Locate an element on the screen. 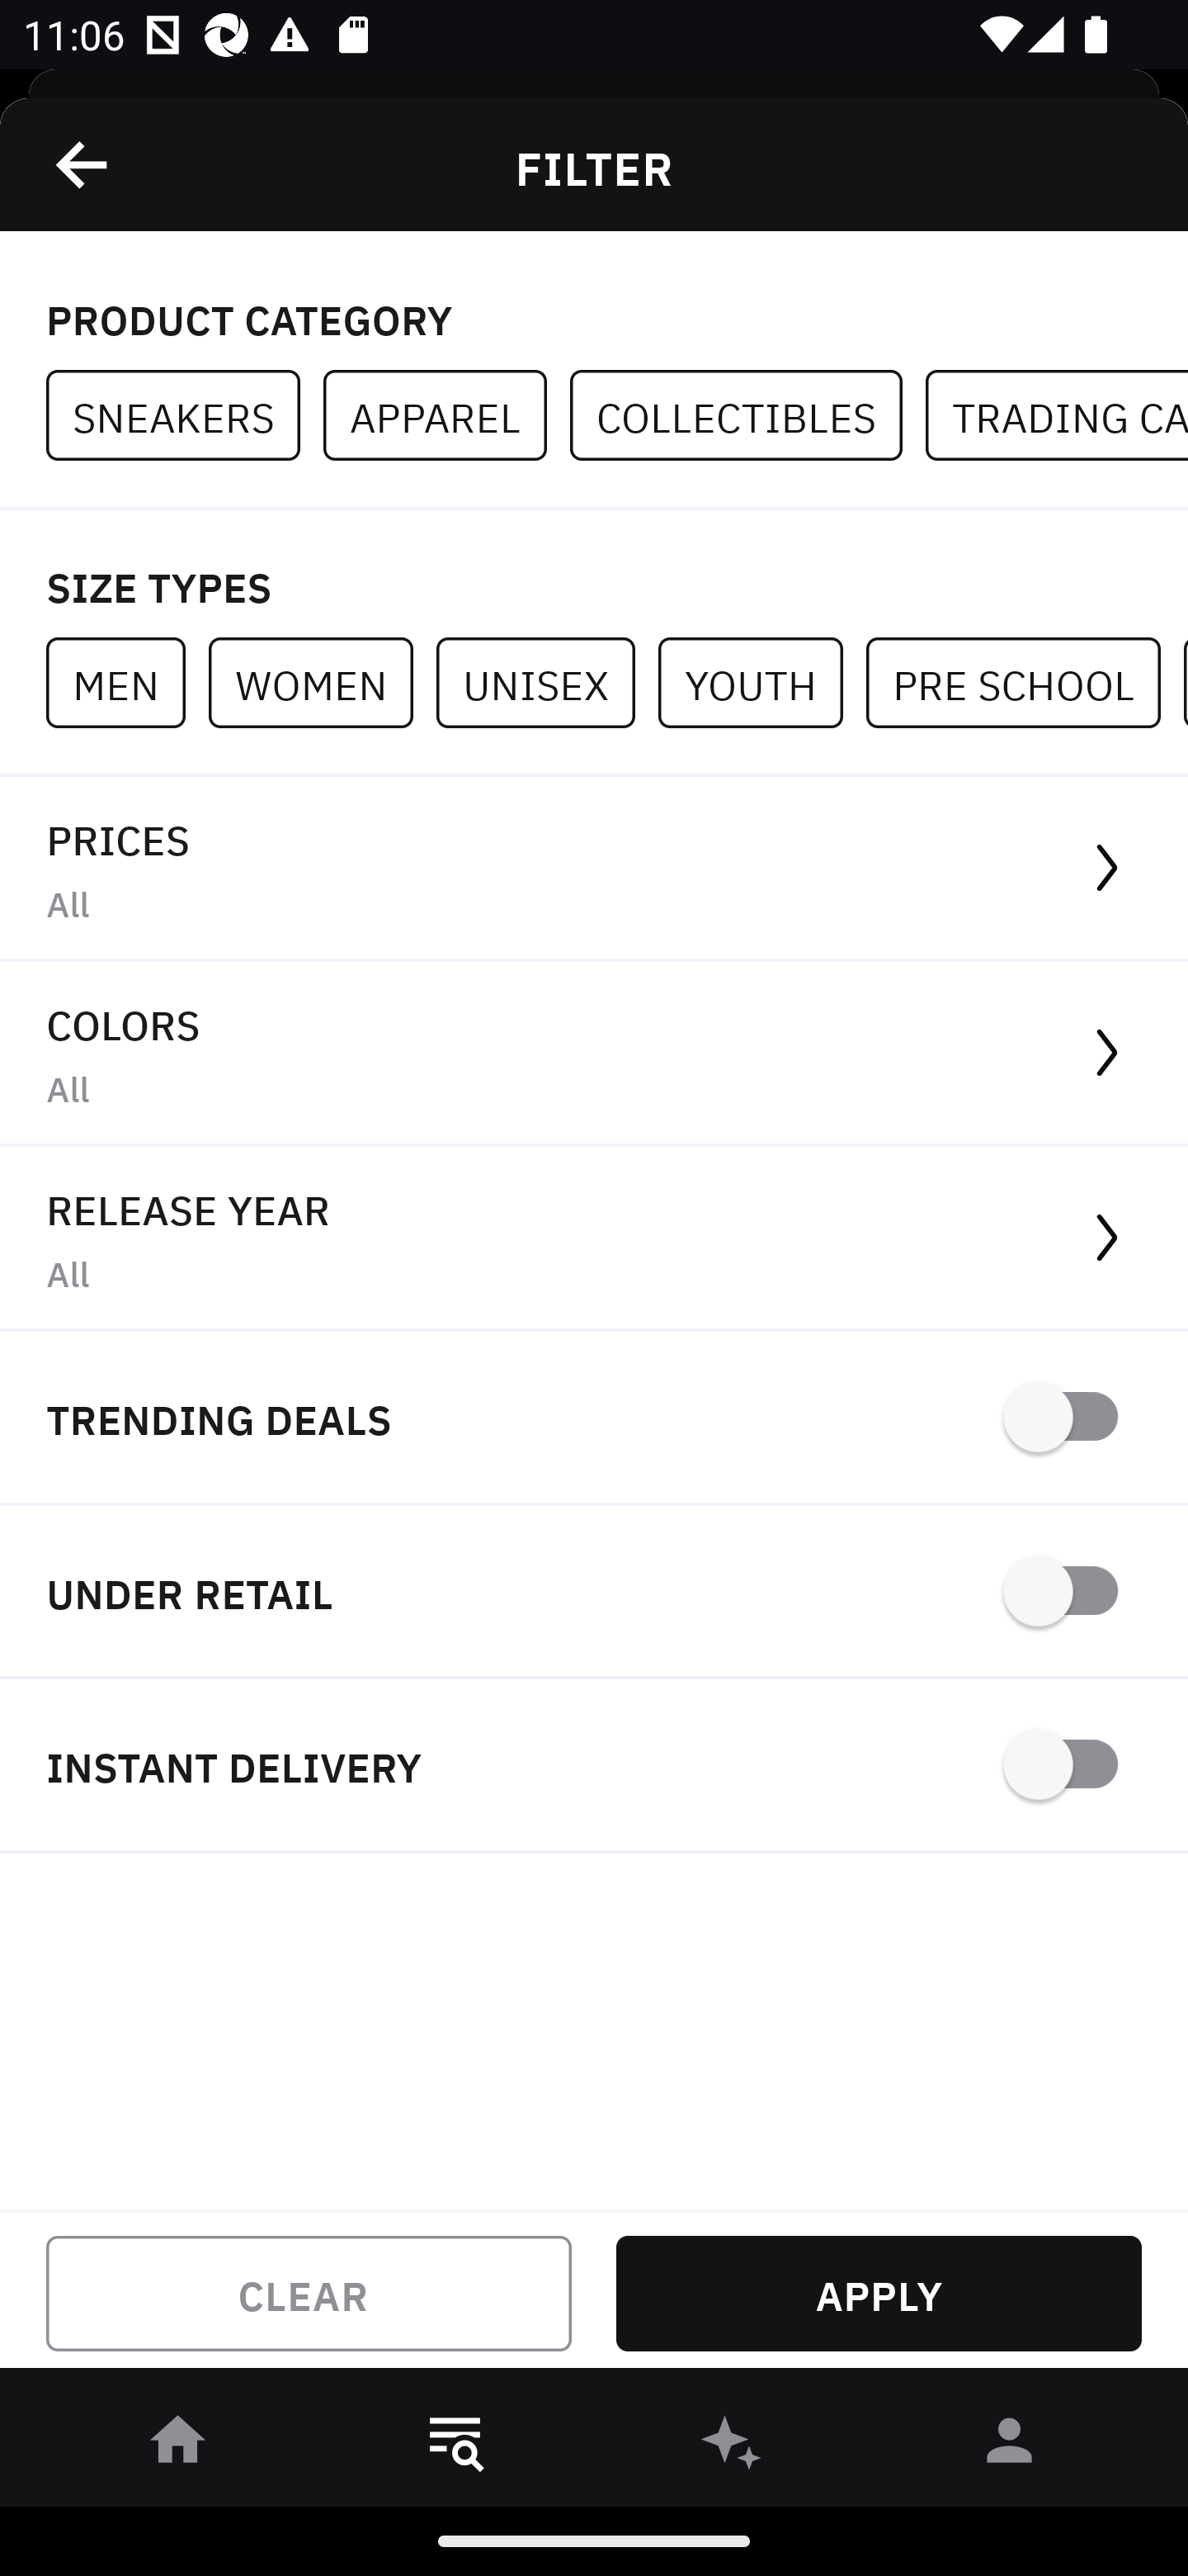 The height and width of the screenshot is (2576, 1188). YOUTH is located at coordinates (761, 682).